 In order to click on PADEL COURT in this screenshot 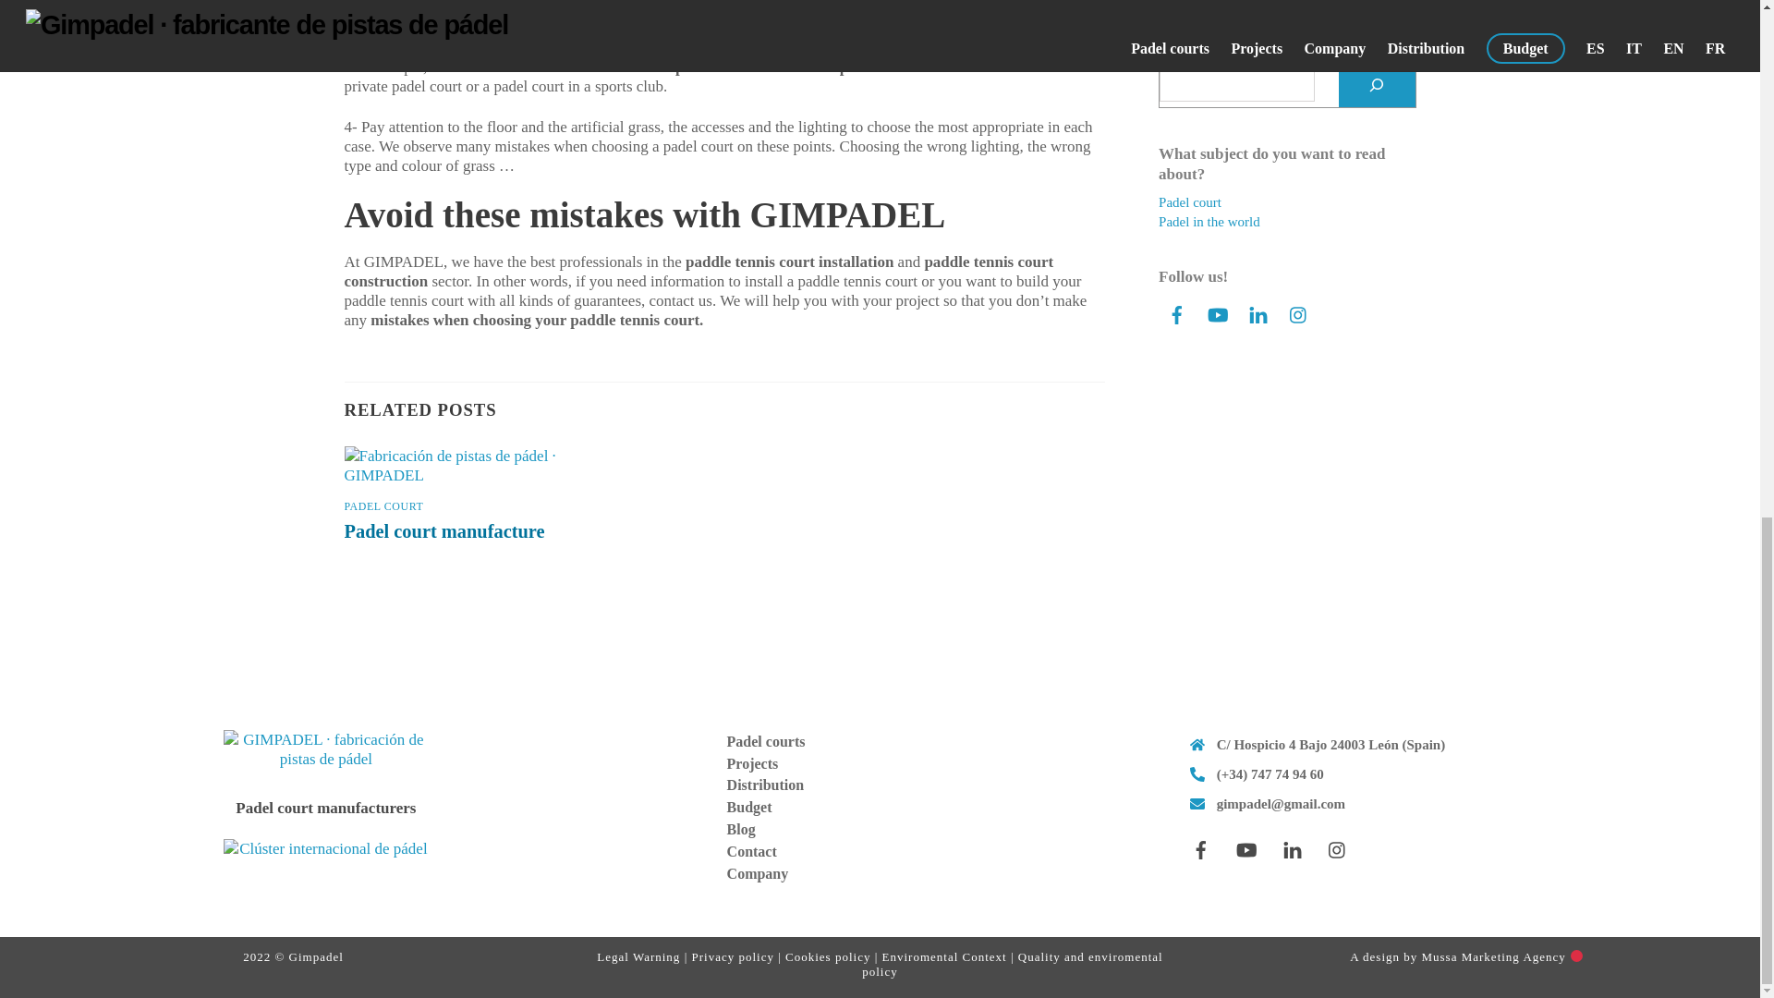, I will do `click(383, 506)`.